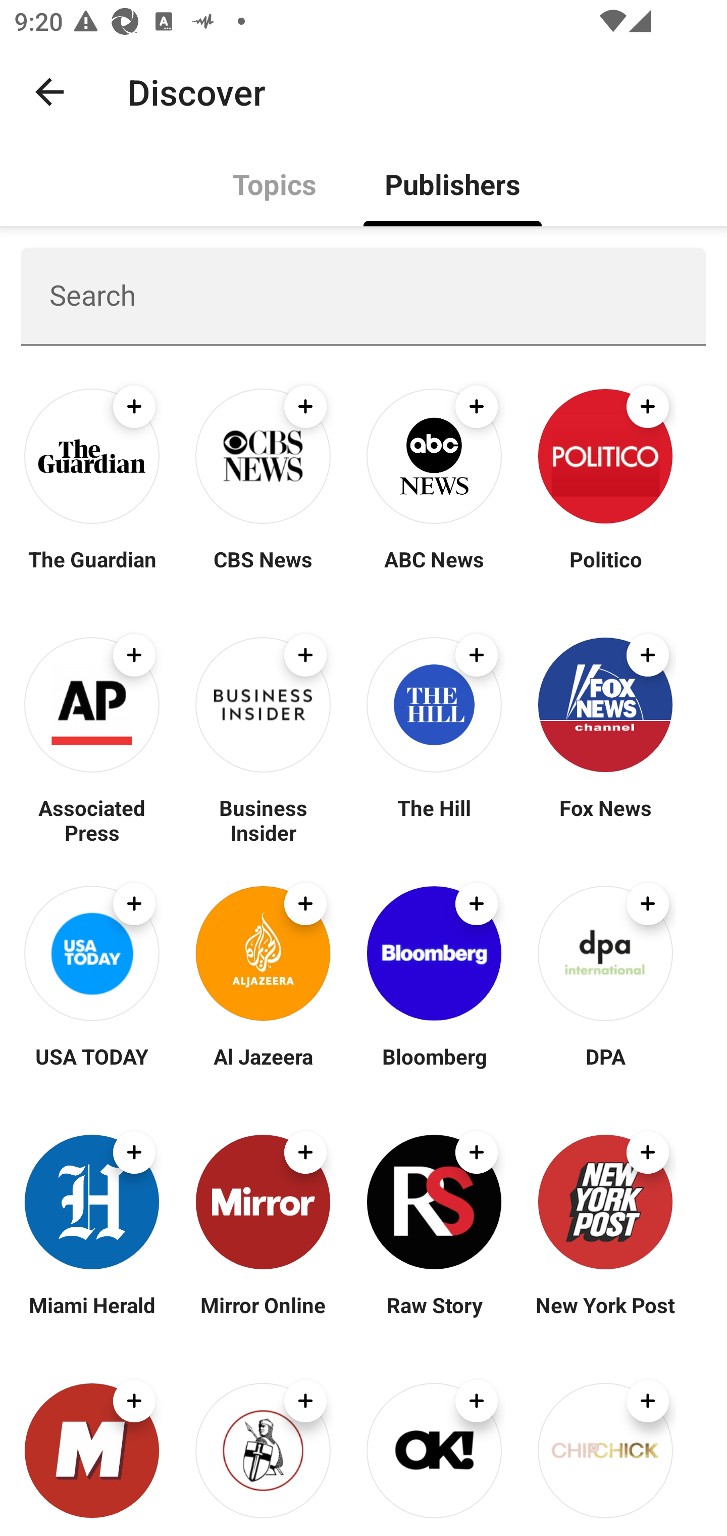 The height and width of the screenshot is (1536, 727). I want to click on The Guardian, so click(92, 571).